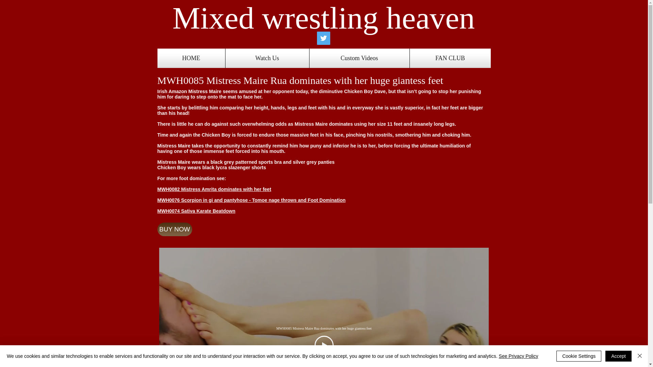 Image resolution: width=653 pixels, height=367 pixels. Describe the element at coordinates (359, 58) in the screenshot. I see `Custom Videos` at that location.